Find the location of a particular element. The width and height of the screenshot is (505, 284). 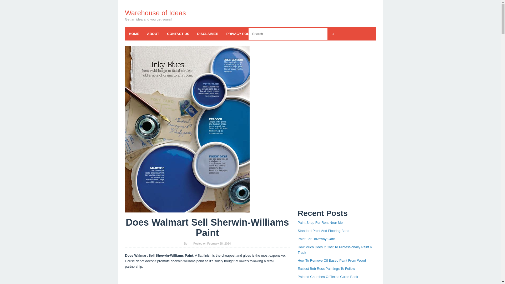

HOME is located at coordinates (134, 34).